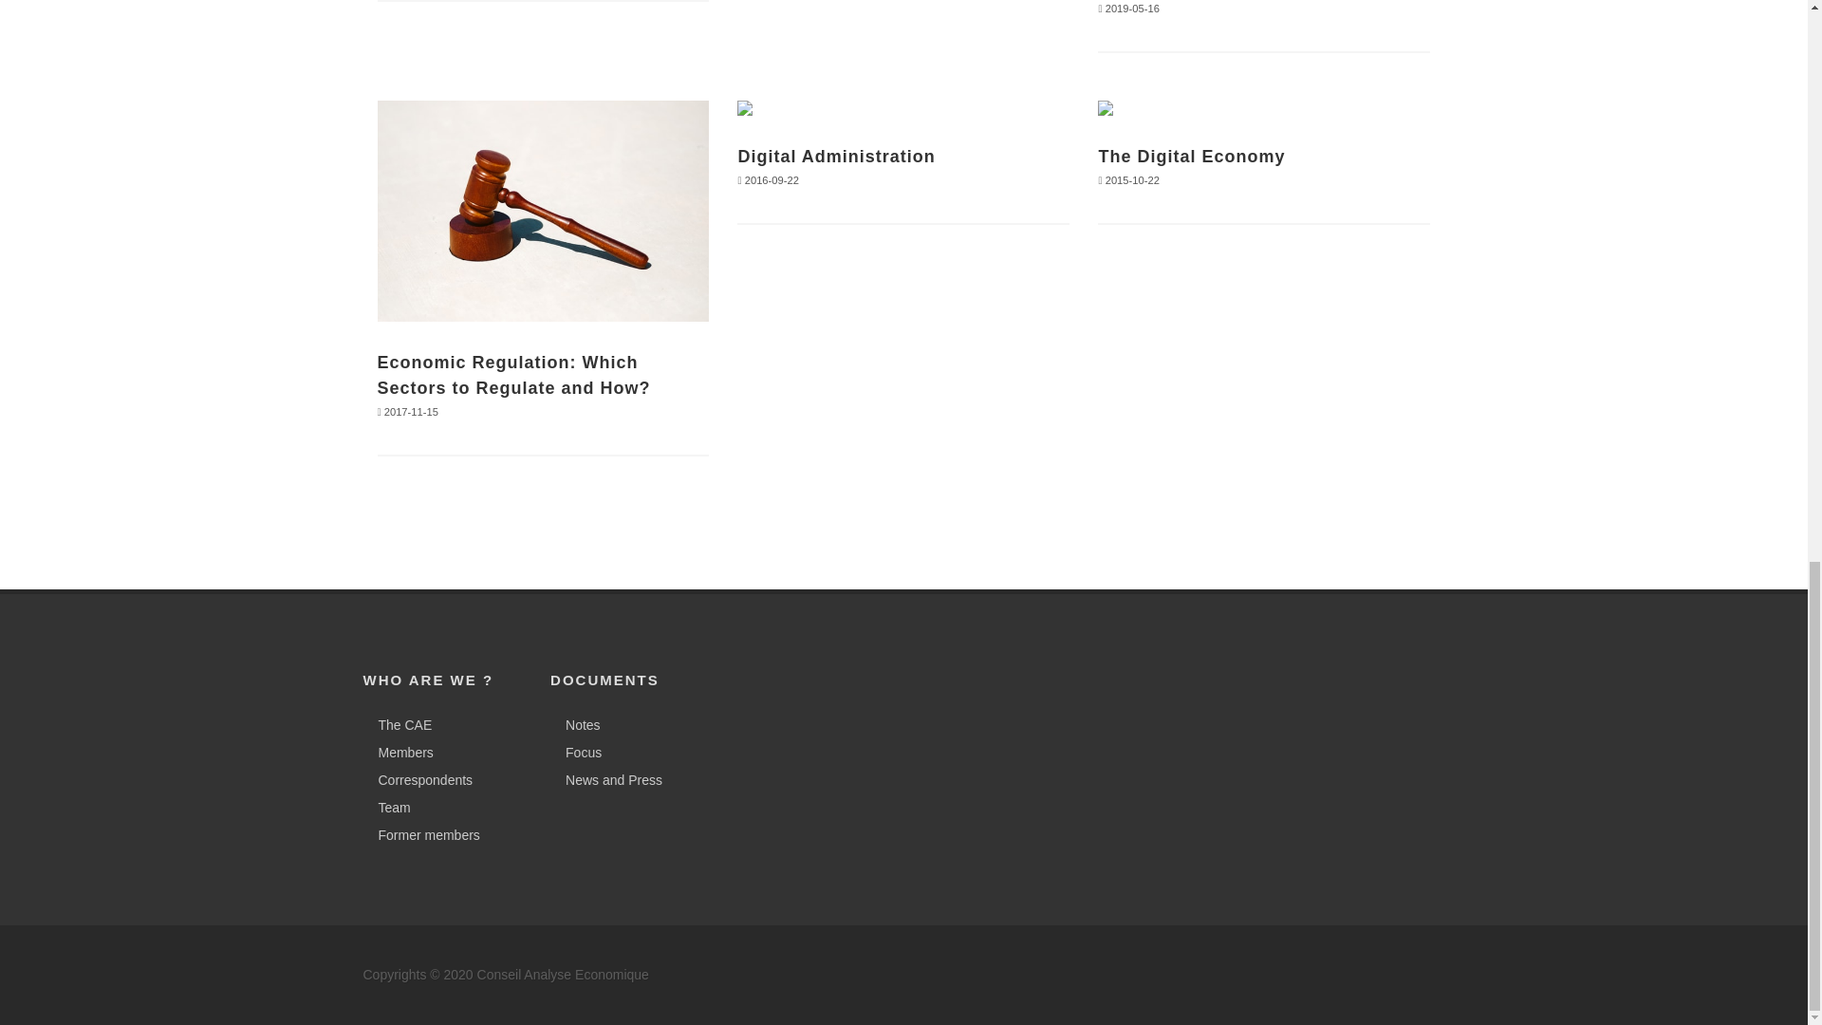  What do you see at coordinates (400, 725) in the screenshot?
I see `The CAE` at bounding box center [400, 725].